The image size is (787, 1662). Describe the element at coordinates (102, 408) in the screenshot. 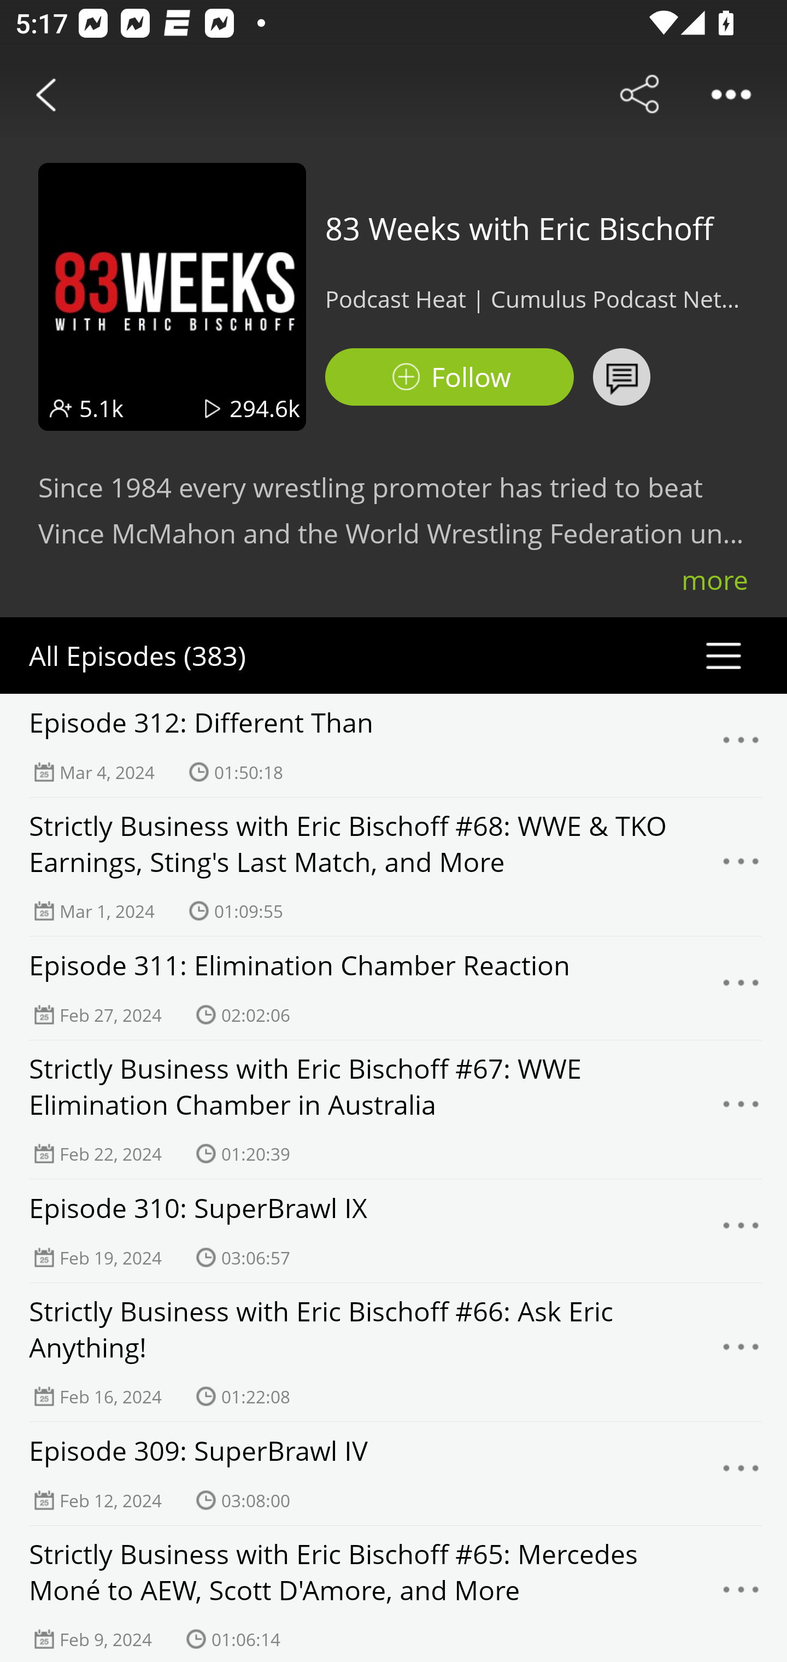

I see `5.1k` at that location.